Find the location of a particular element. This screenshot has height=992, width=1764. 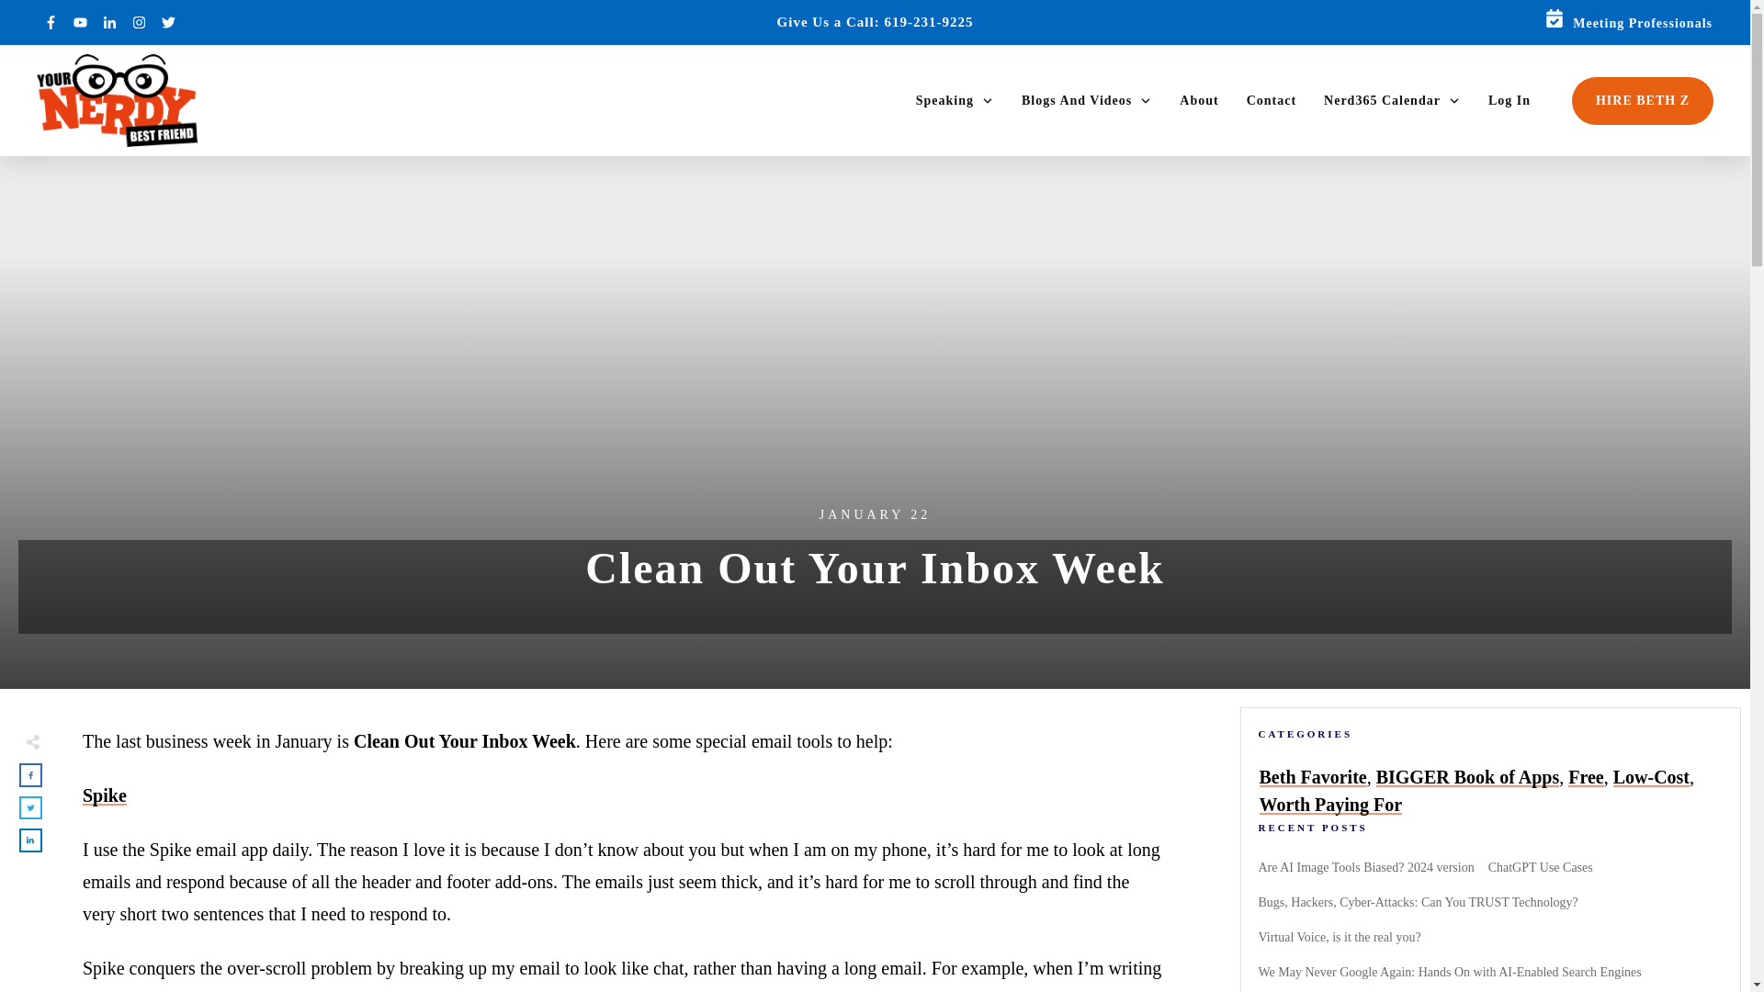

Beth Favorite is located at coordinates (1312, 777).